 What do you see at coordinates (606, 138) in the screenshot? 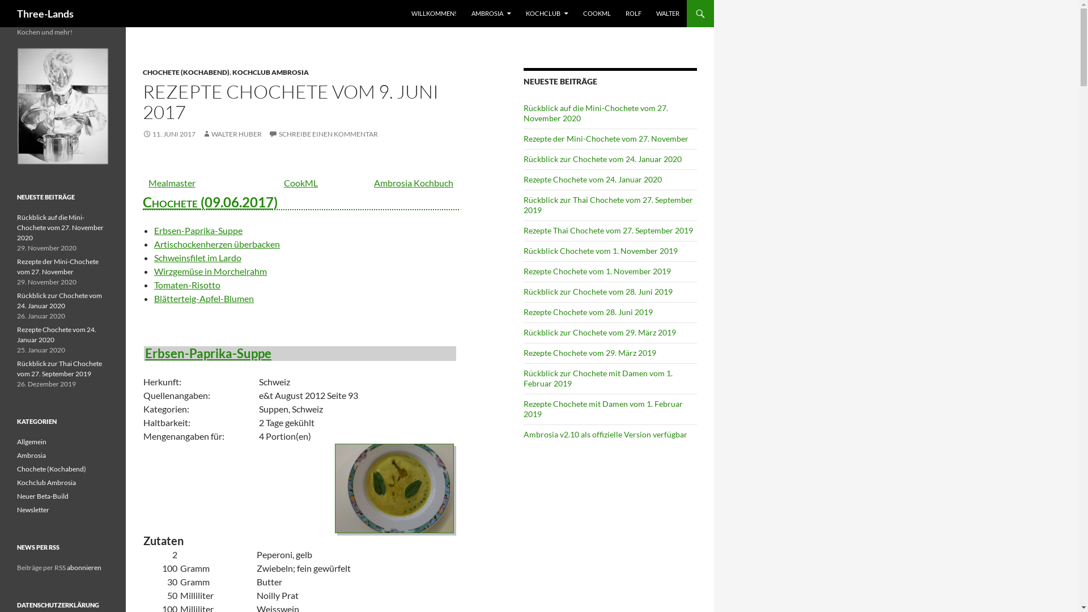
I see `Rezepte der Mini-Chochete vom 27. November` at bounding box center [606, 138].